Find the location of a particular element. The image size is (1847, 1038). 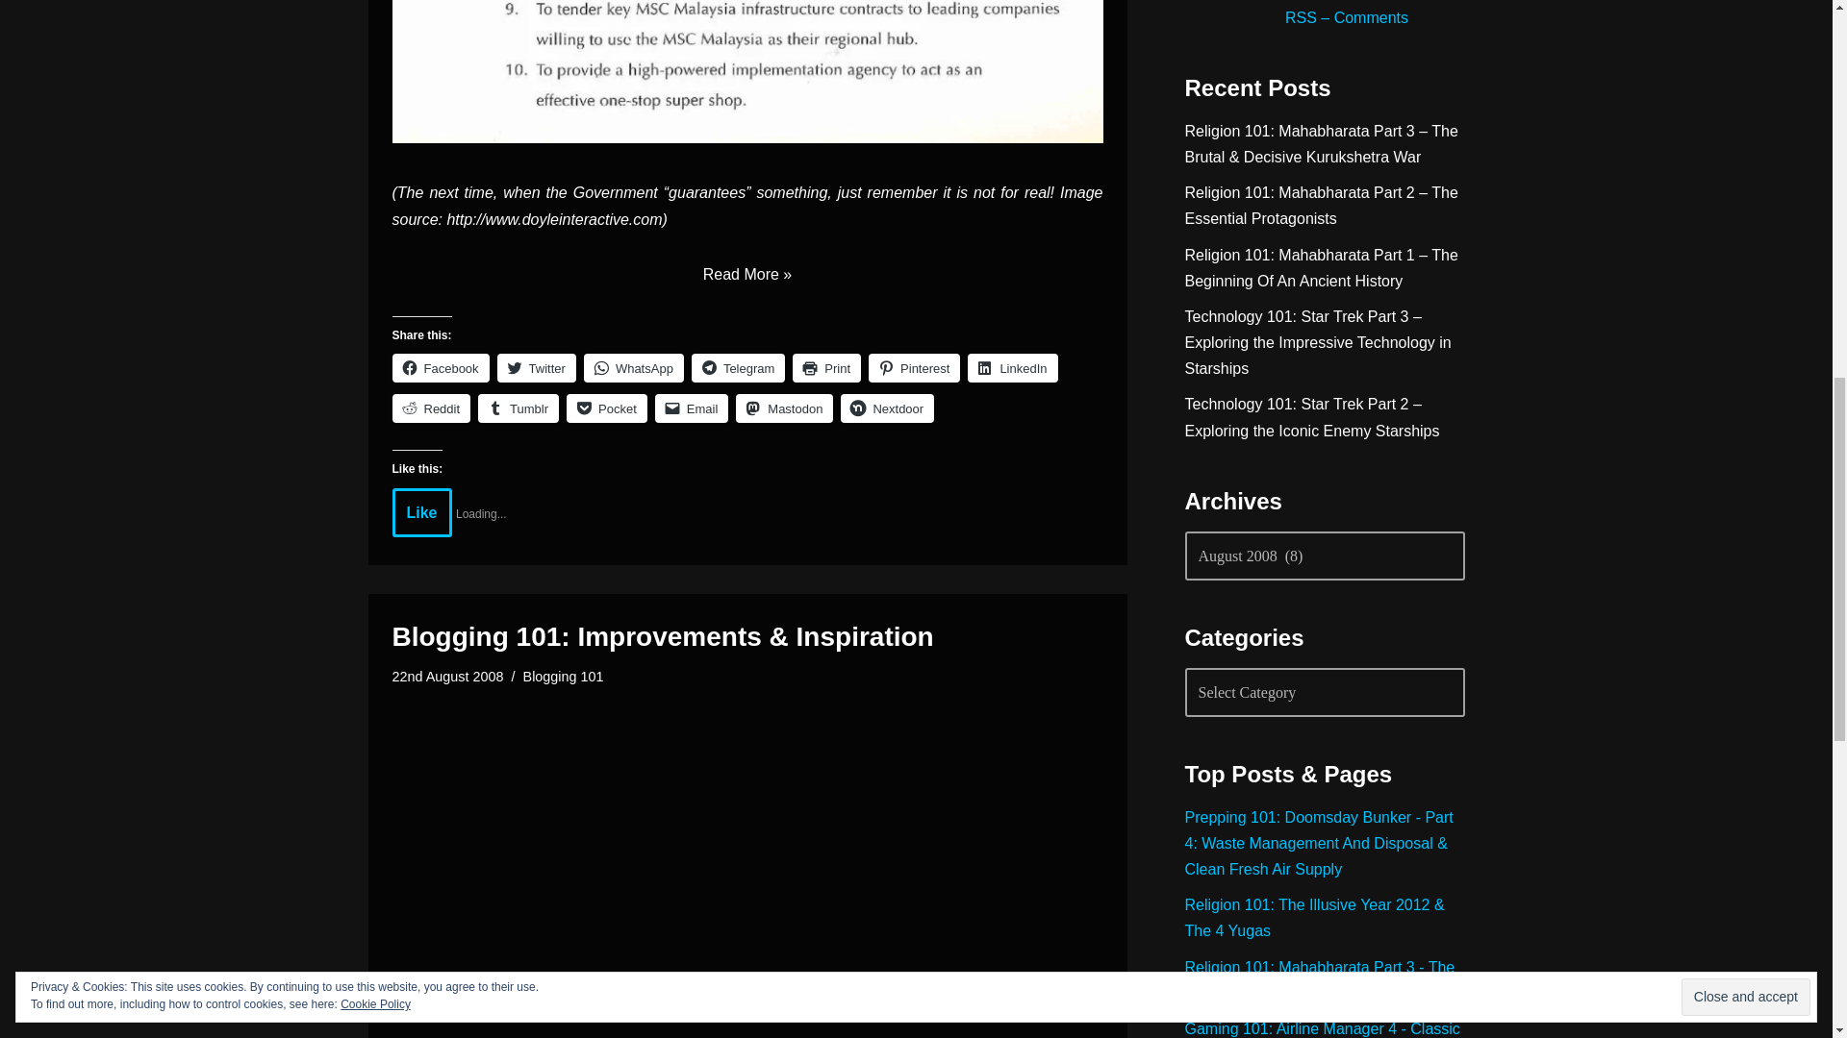

Nextdoor is located at coordinates (887, 408).